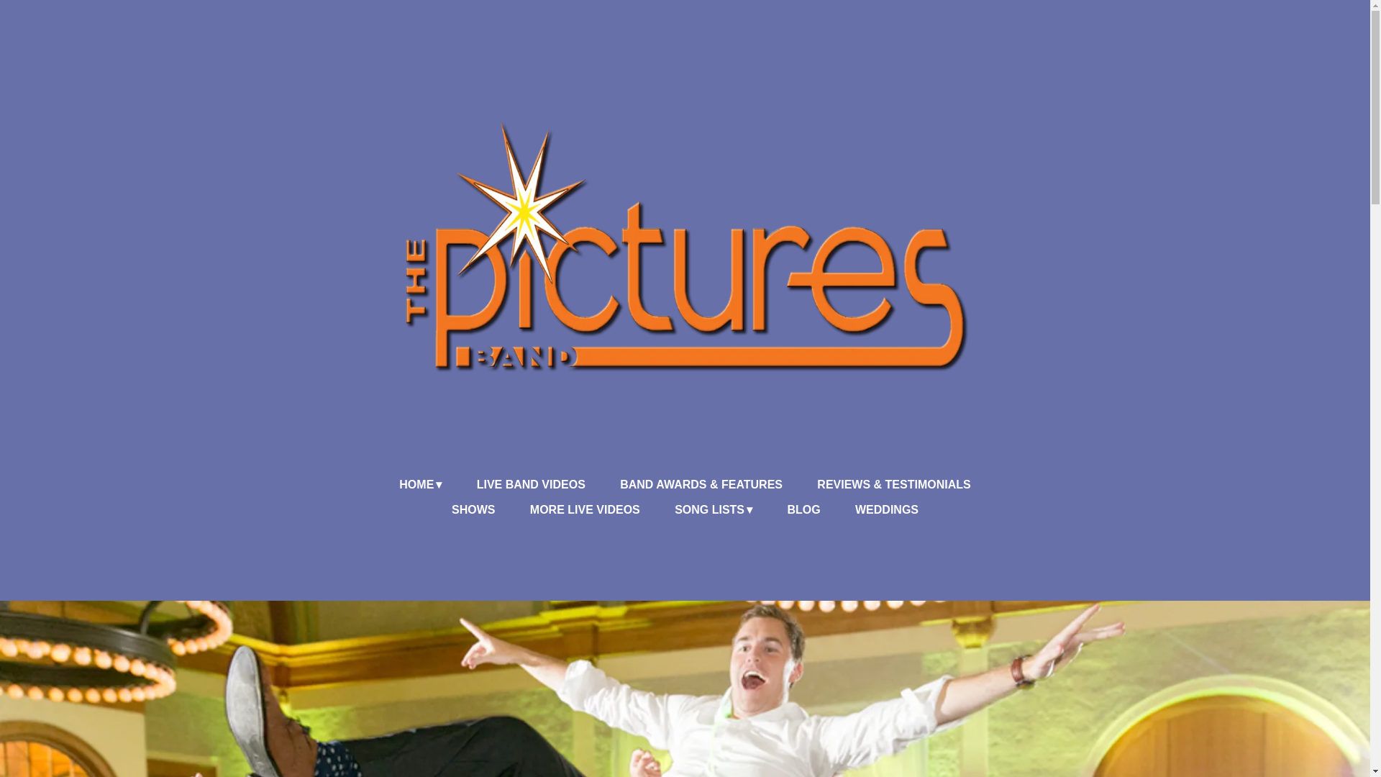 This screenshot has width=1381, height=777. I want to click on BLOG, so click(803, 510).